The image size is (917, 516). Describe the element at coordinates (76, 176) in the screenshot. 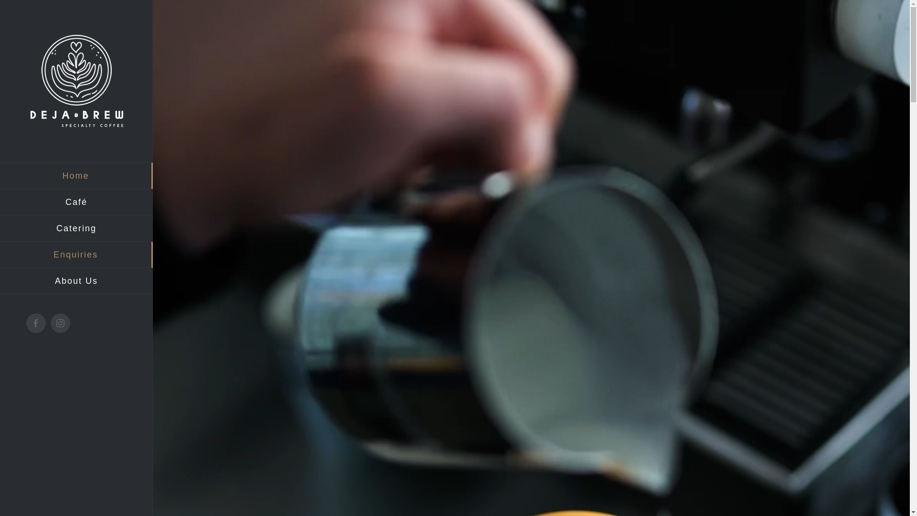

I see `Home` at that location.